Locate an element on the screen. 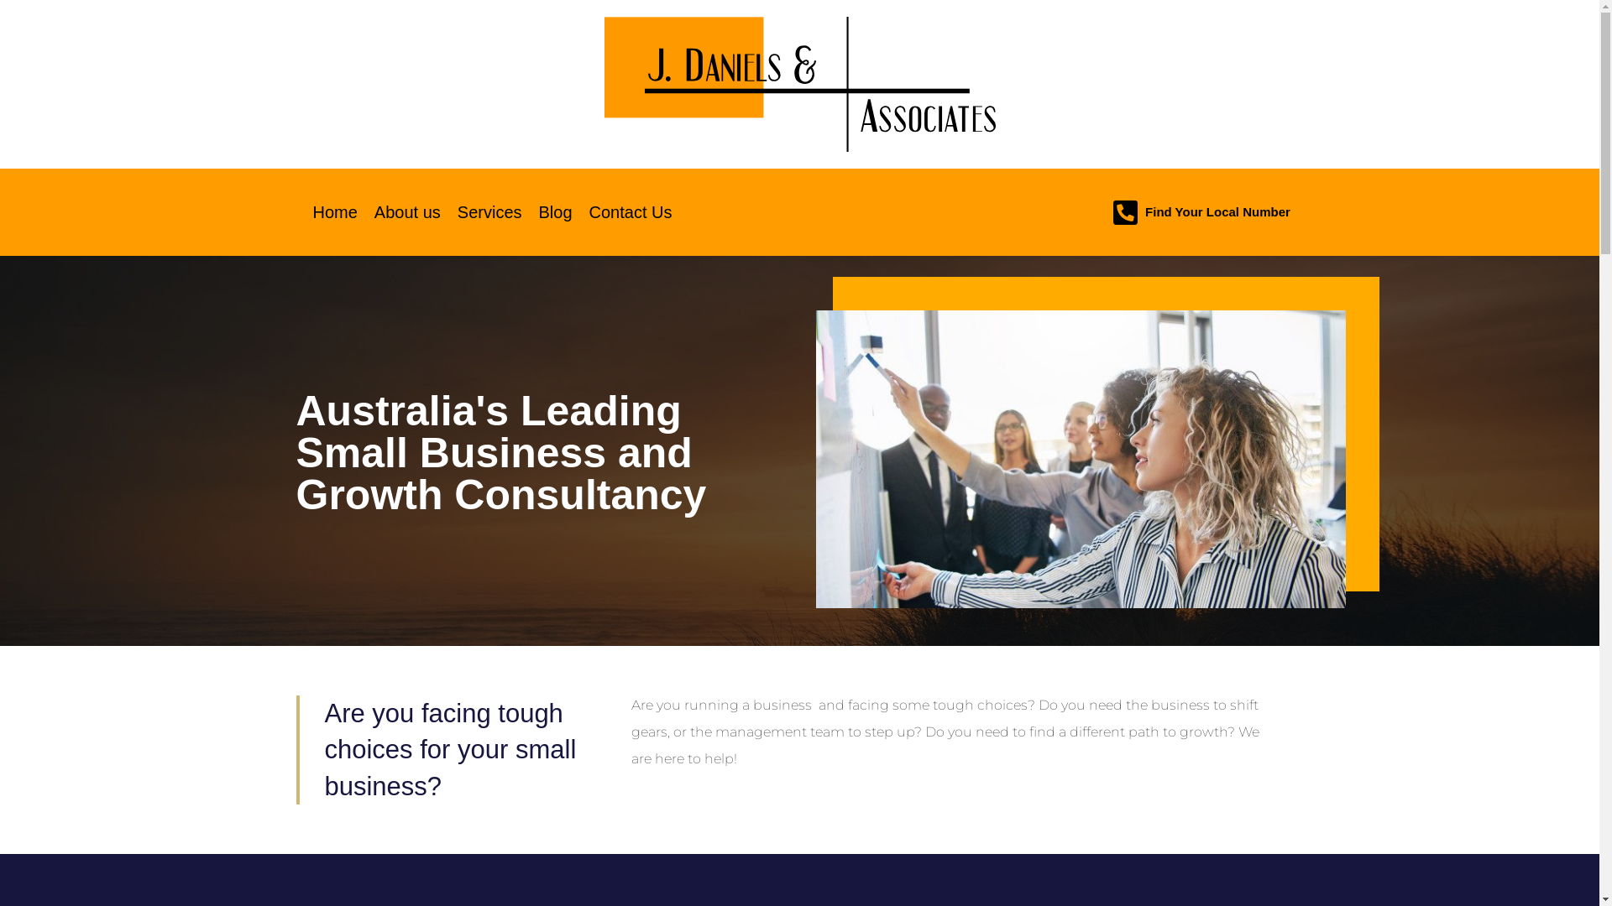  Home is located at coordinates (334, 212).